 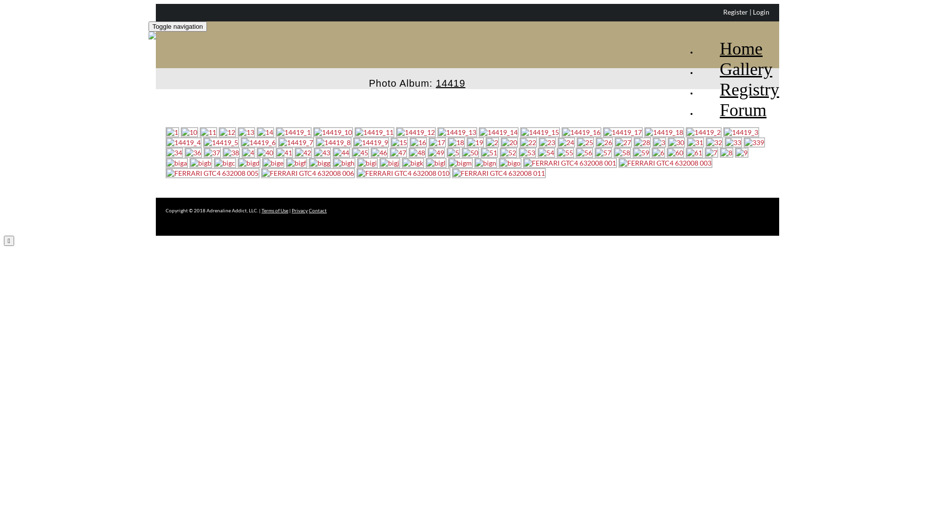 I want to click on 47 (click to enlarge), so click(x=398, y=153).